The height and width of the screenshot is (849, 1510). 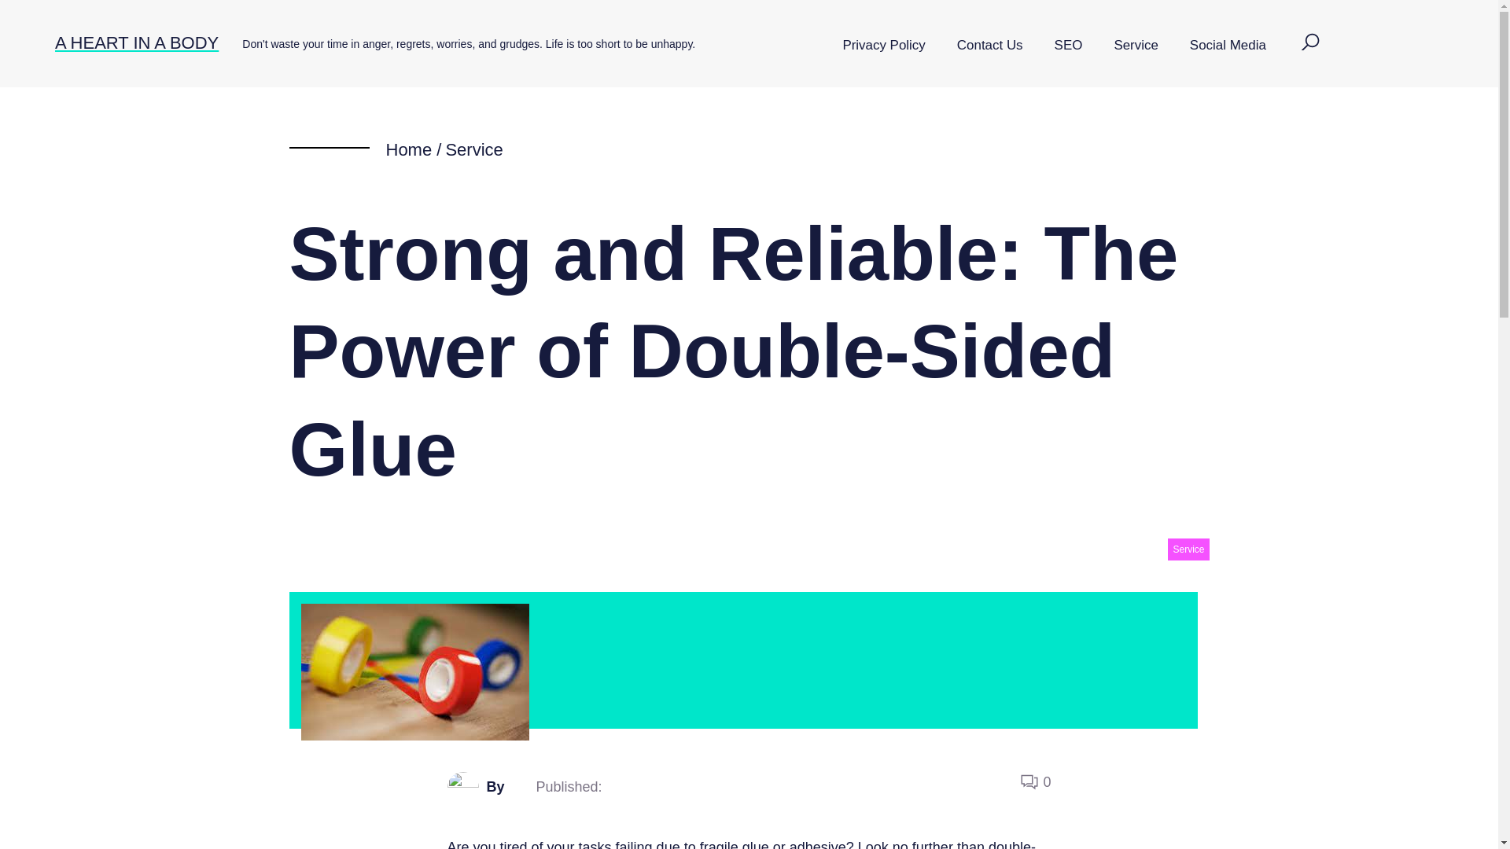 What do you see at coordinates (1135, 46) in the screenshot?
I see `Service` at bounding box center [1135, 46].